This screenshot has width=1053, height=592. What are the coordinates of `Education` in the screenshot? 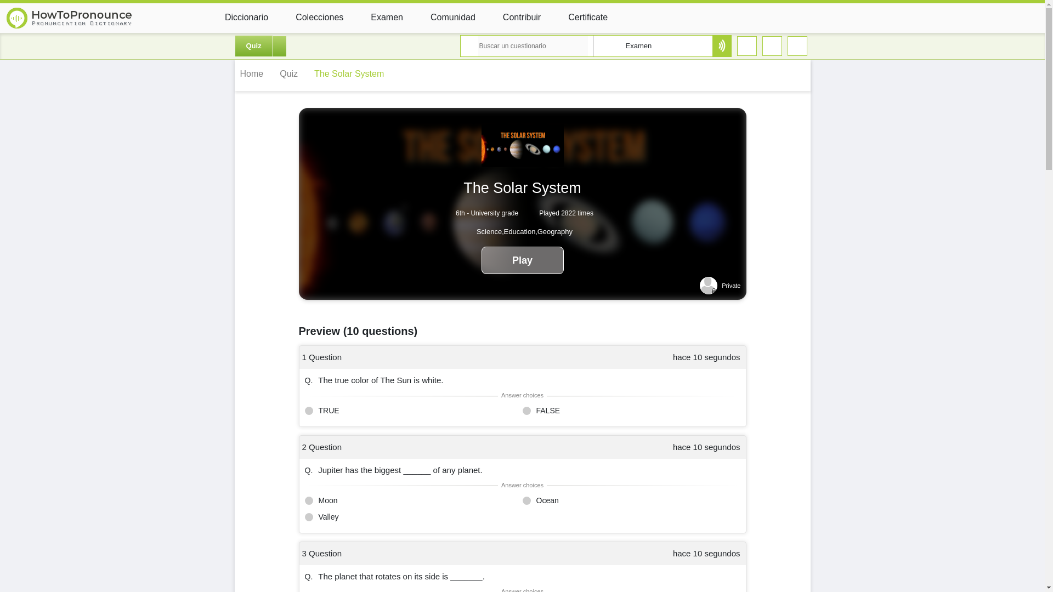 It's located at (520, 231).